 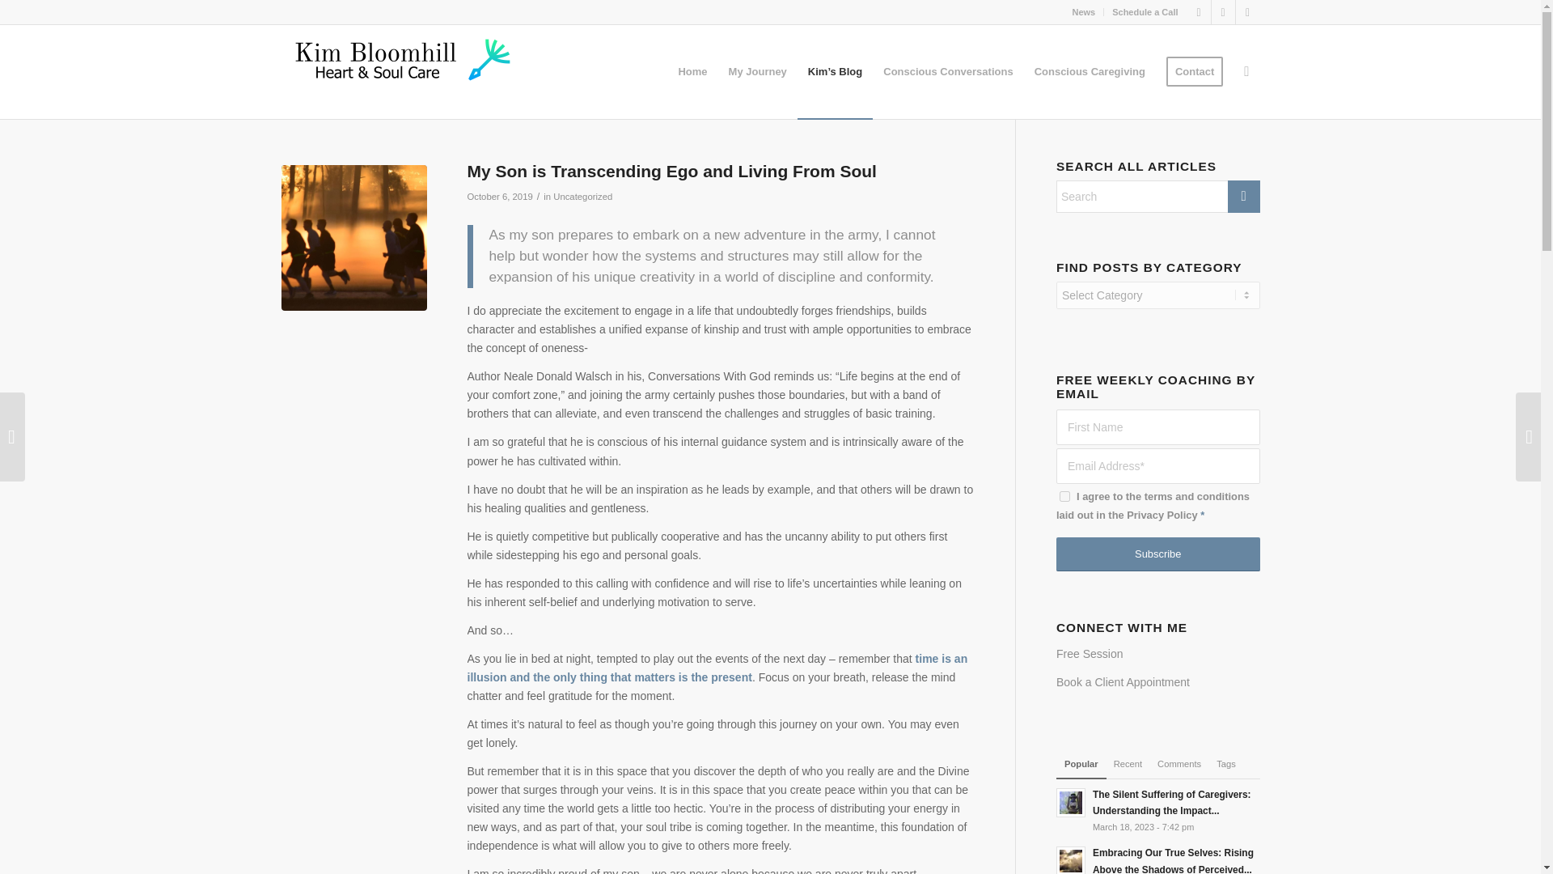 What do you see at coordinates (1199, 12) in the screenshot?
I see `Facebook` at bounding box center [1199, 12].